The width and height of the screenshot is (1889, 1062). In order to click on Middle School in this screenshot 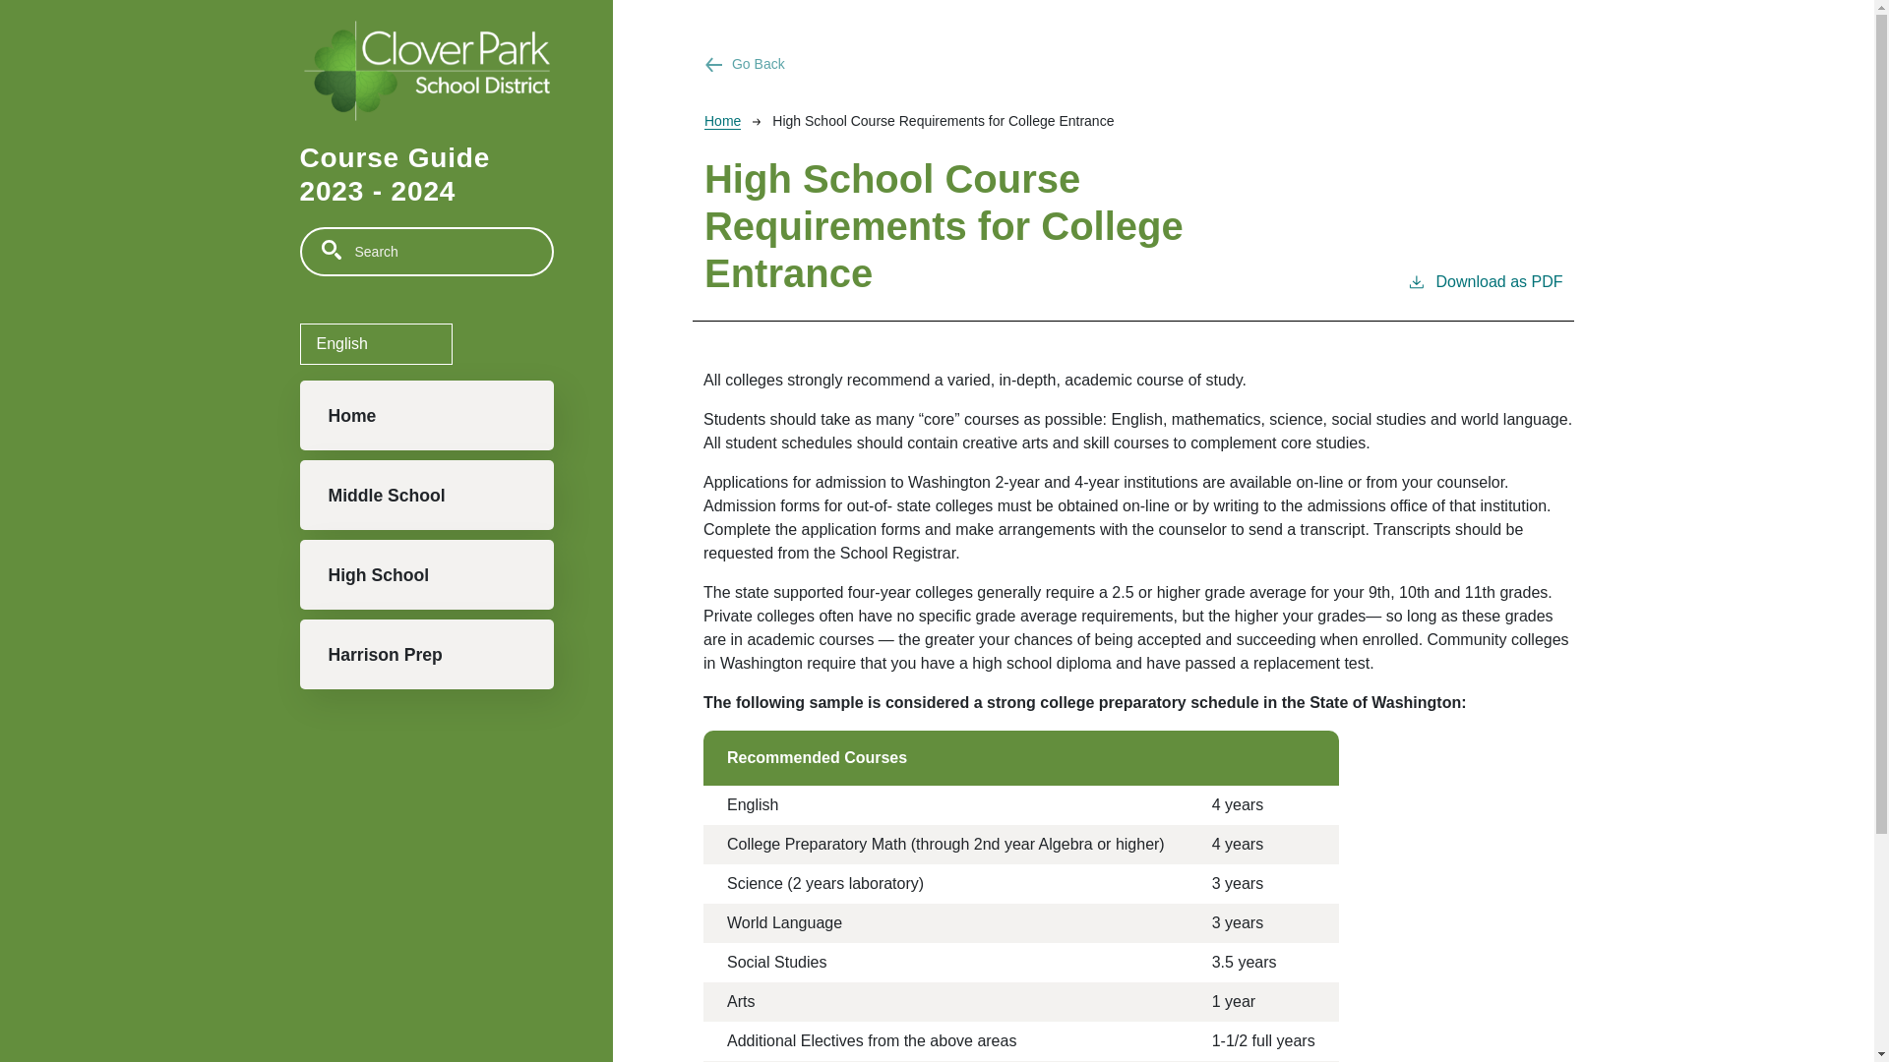, I will do `click(425, 494)`.